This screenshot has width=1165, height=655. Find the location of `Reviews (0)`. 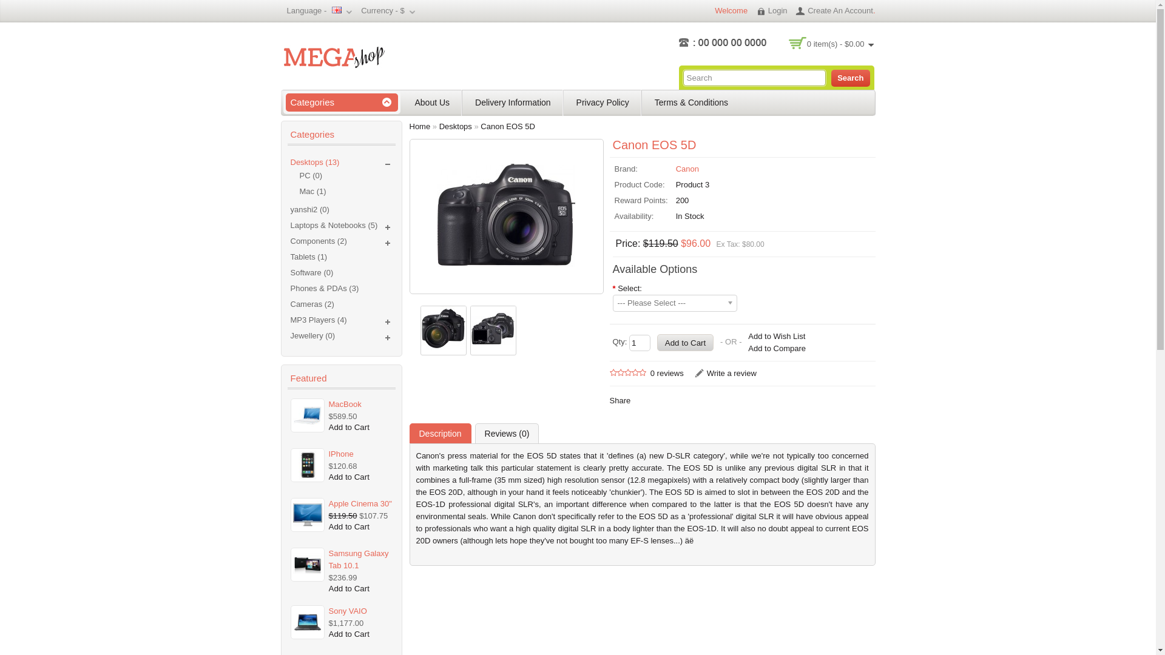

Reviews (0) is located at coordinates (507, 433).